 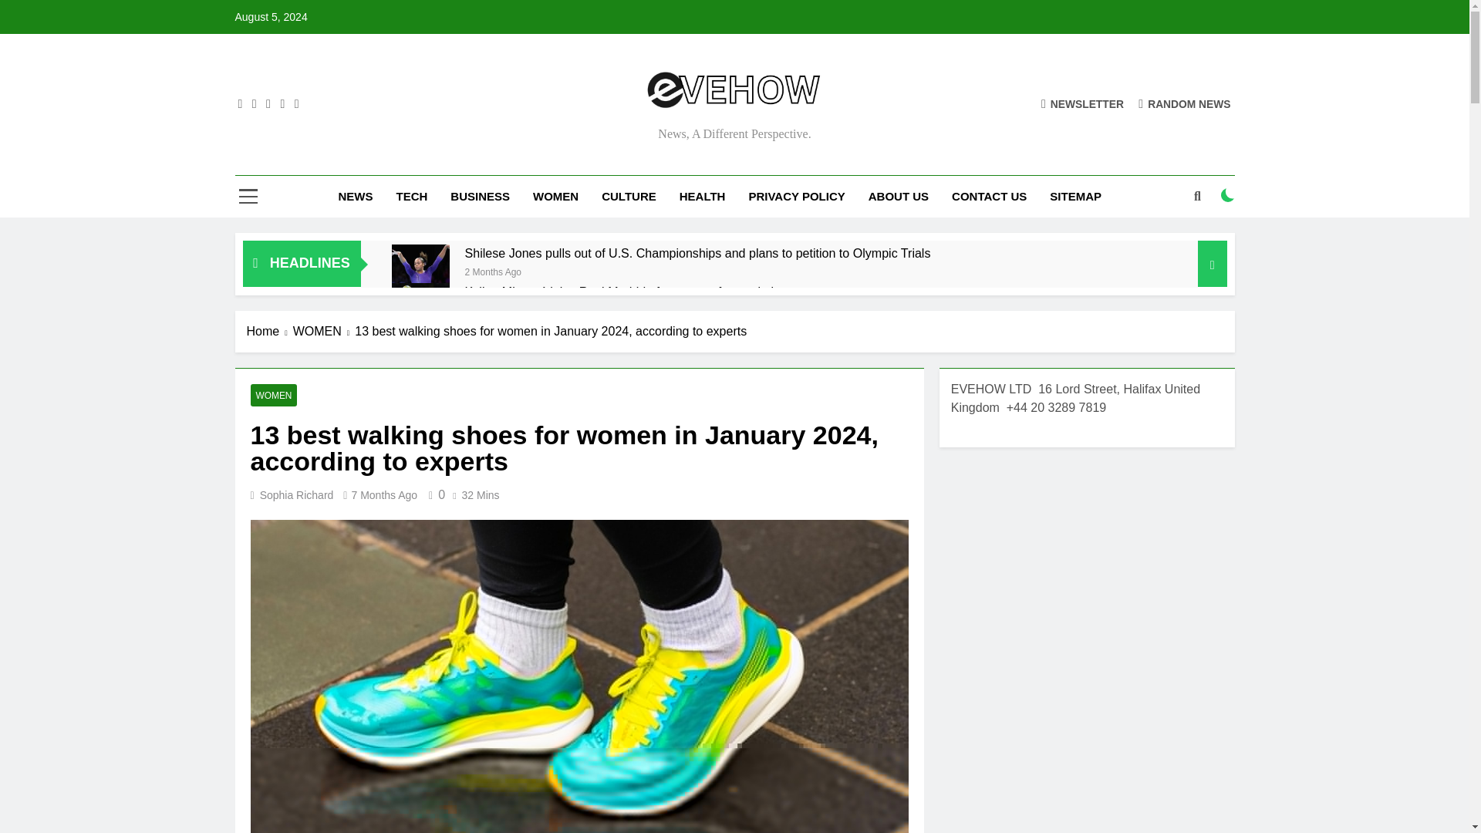 What do you see at coordinates (410, 196) in the screenshot?
I see `TECH` at bounding box center [410, 196].